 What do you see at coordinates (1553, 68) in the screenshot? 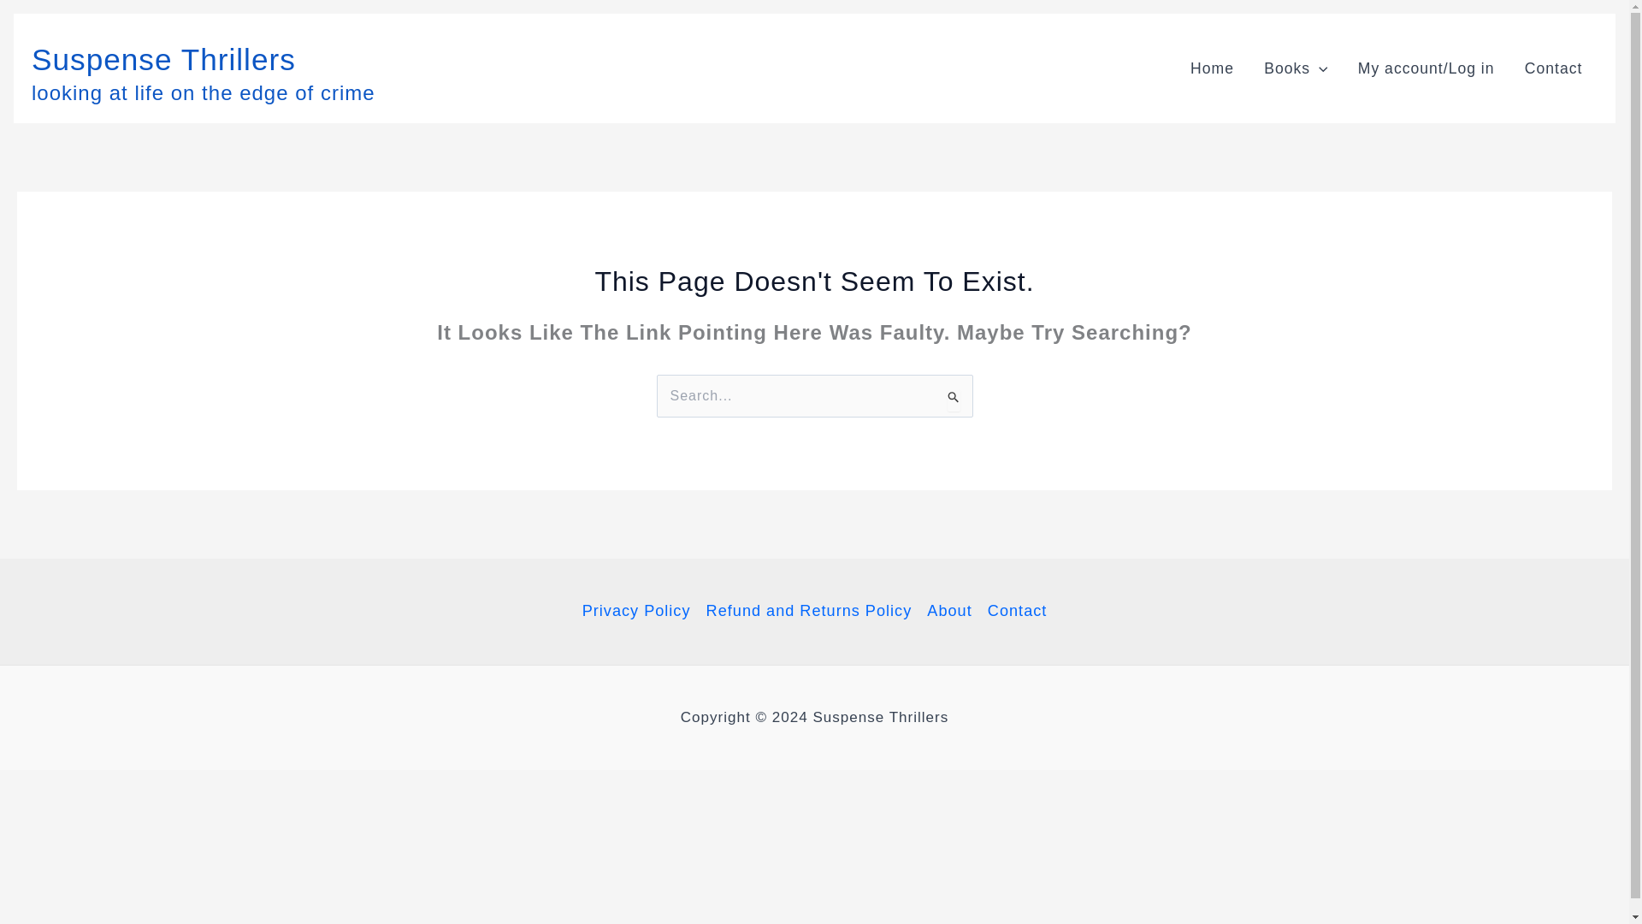
I see `Contact` at bounding box center [1553, 68].